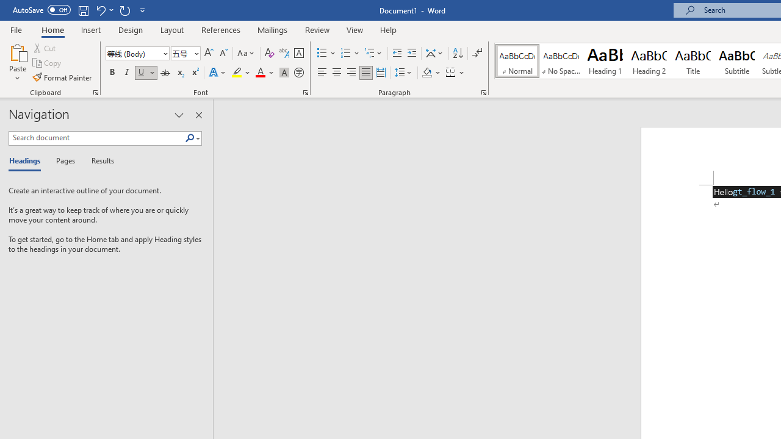 This screenshot has width=781, height=439. I want to click on Copy, so click(48, 63).